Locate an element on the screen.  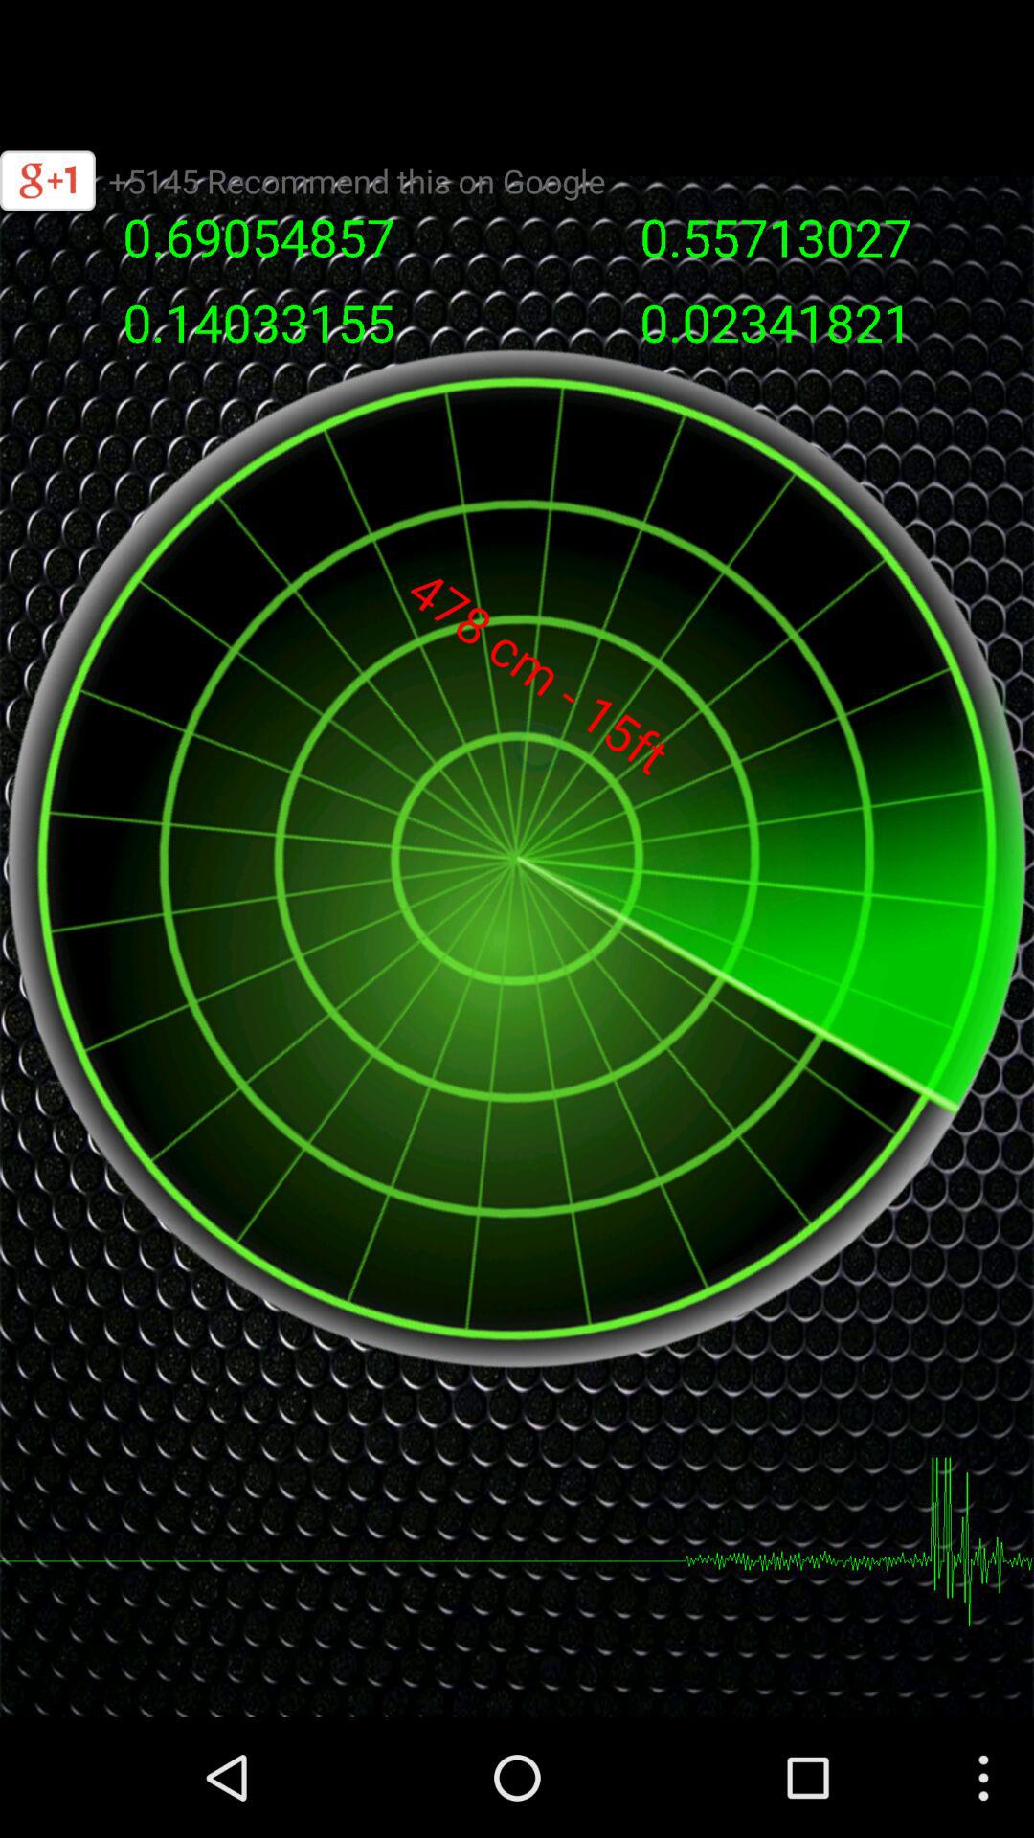
search field is located at coordinates (517, 63).